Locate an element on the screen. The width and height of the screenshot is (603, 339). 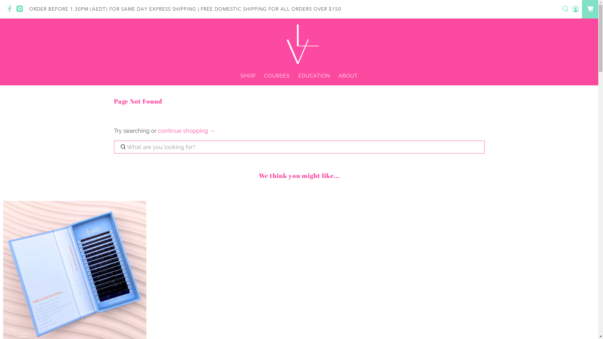
ABOUT is located at coordinates (348, 76).